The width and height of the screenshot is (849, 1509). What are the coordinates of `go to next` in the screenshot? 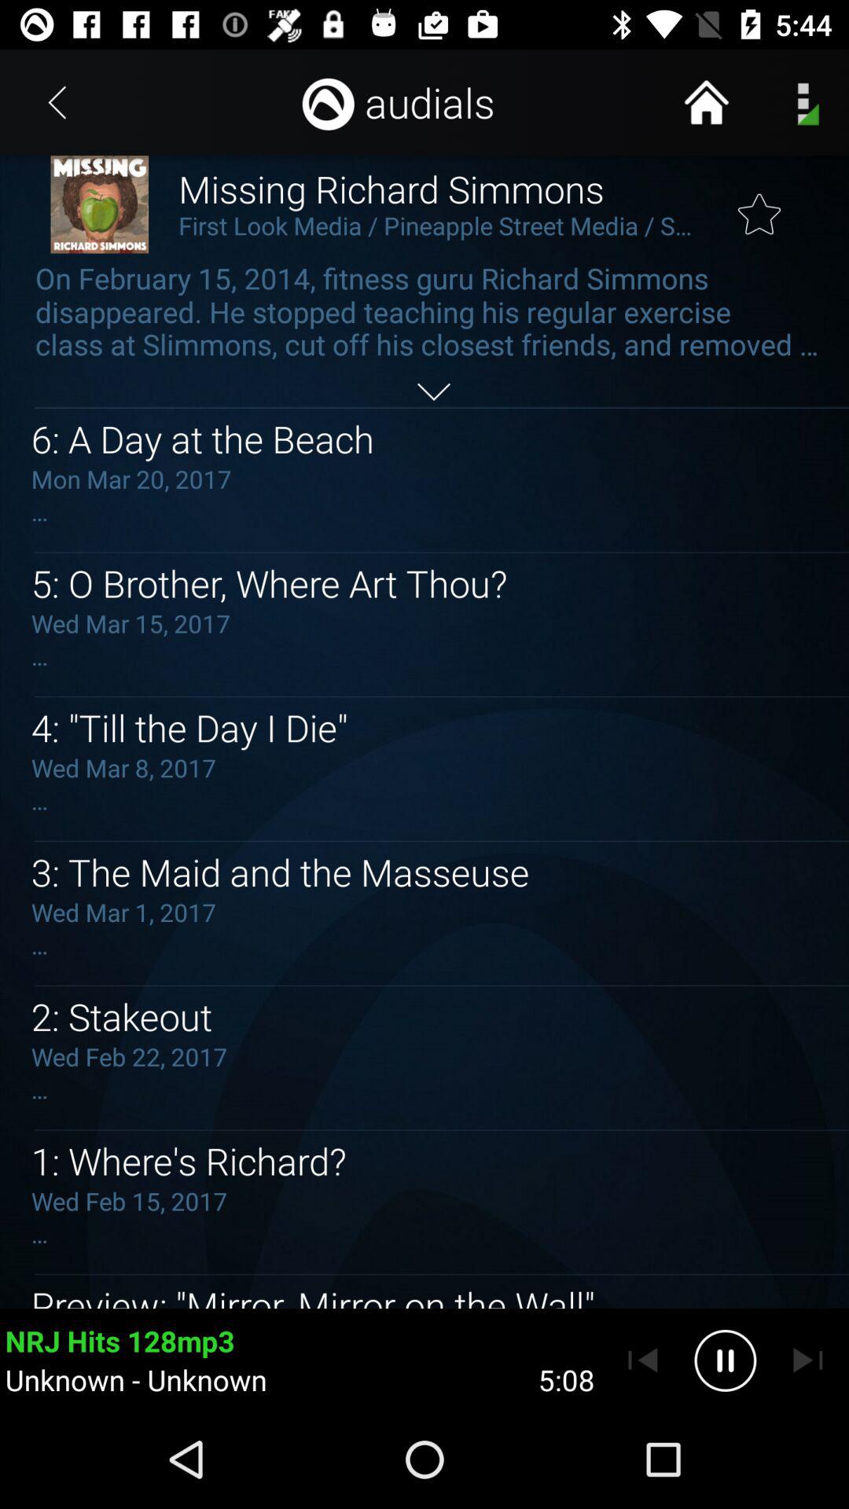 It's located at (808, 1360).